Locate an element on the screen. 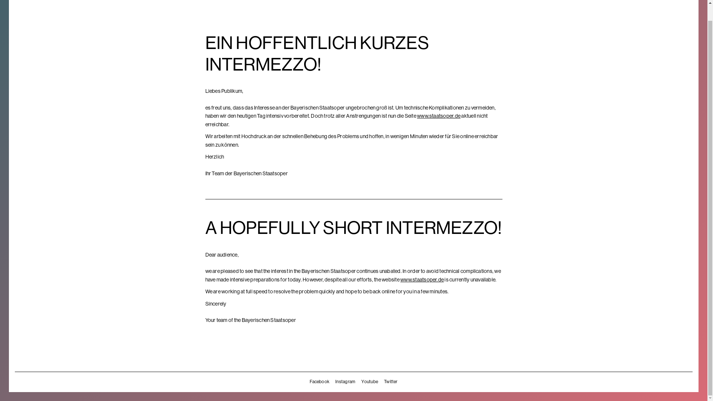 The width and height of the screenshot is (713, 401). Facebook is located at coordinates (319, 381).